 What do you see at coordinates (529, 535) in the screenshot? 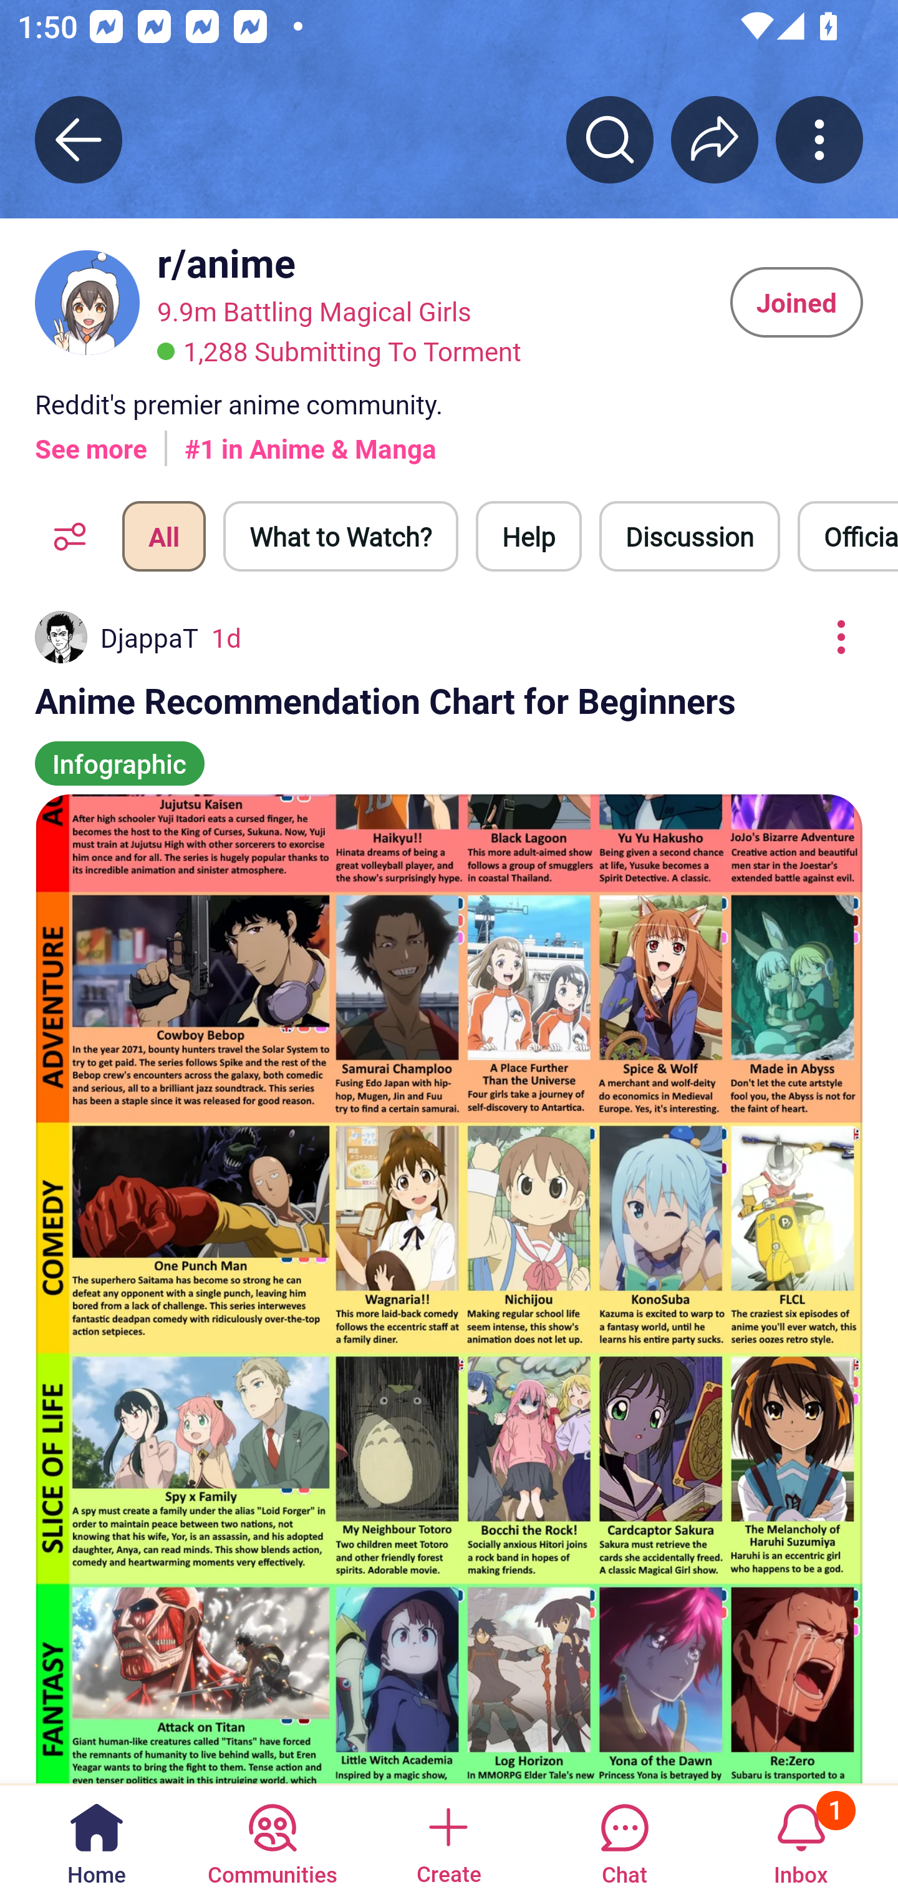
I see `Help` at bounding box center [529, 535].